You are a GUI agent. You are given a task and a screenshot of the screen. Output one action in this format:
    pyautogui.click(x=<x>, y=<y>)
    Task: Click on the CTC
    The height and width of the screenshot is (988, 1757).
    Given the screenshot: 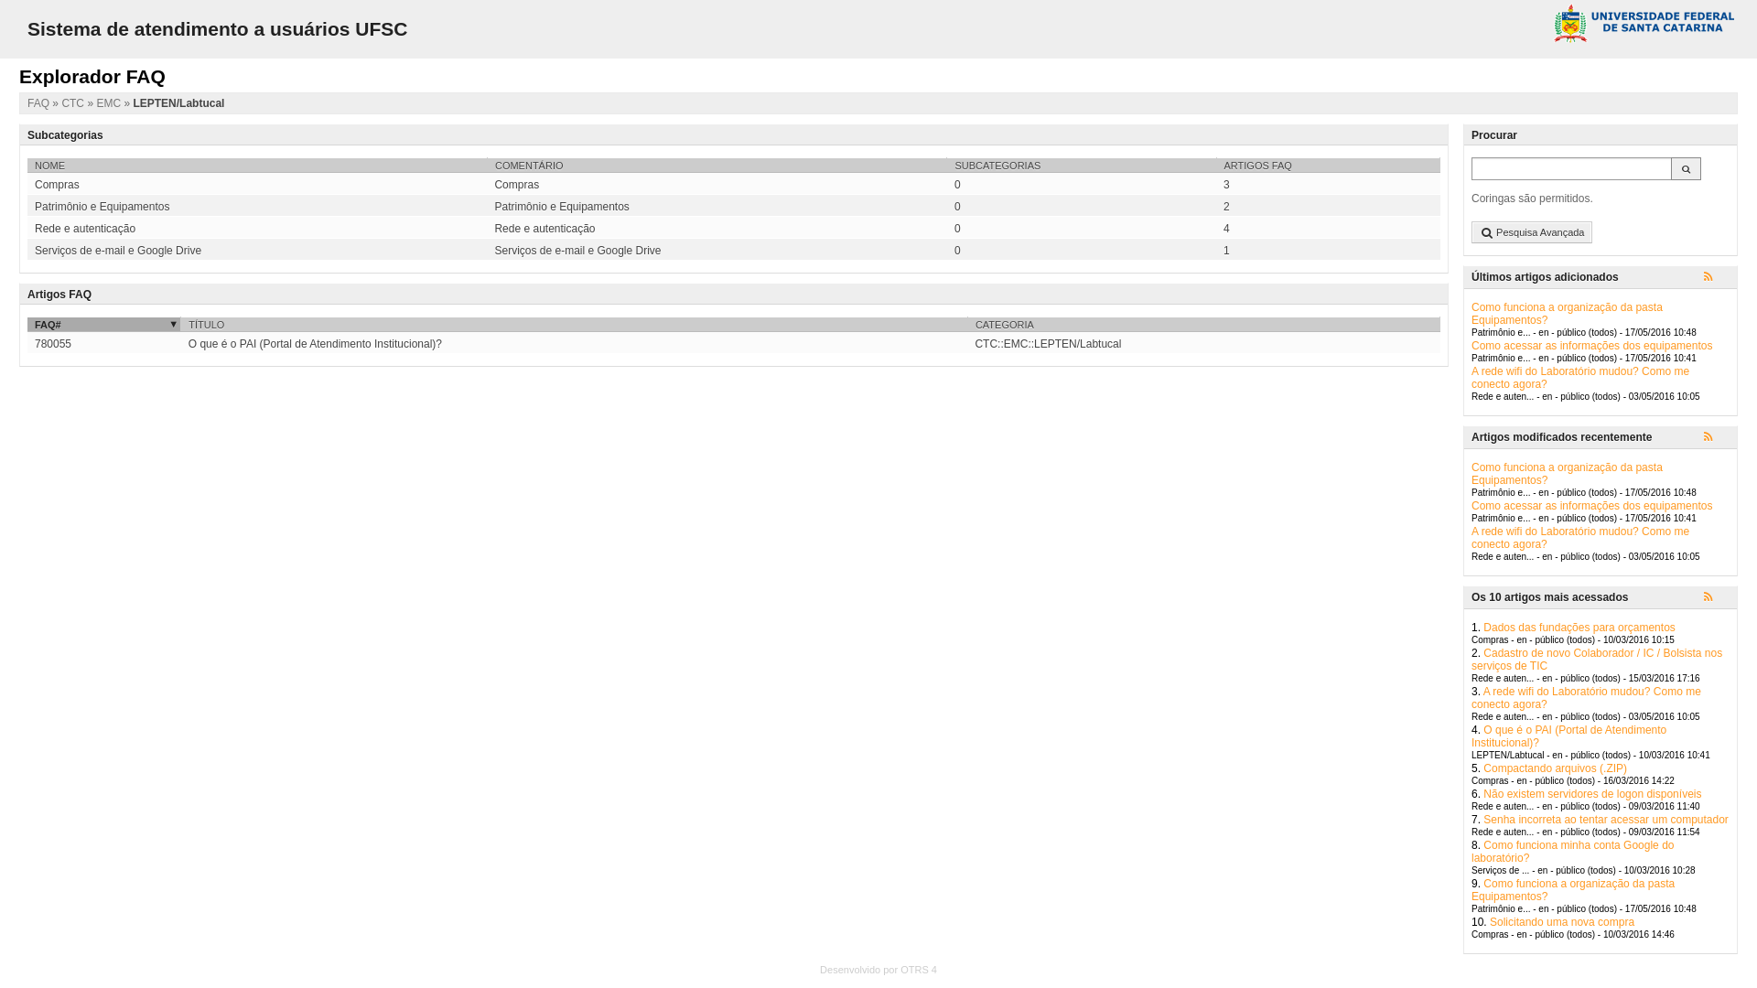 What is the action you would take?
    pyautogui.click(x=74, y=103)
    